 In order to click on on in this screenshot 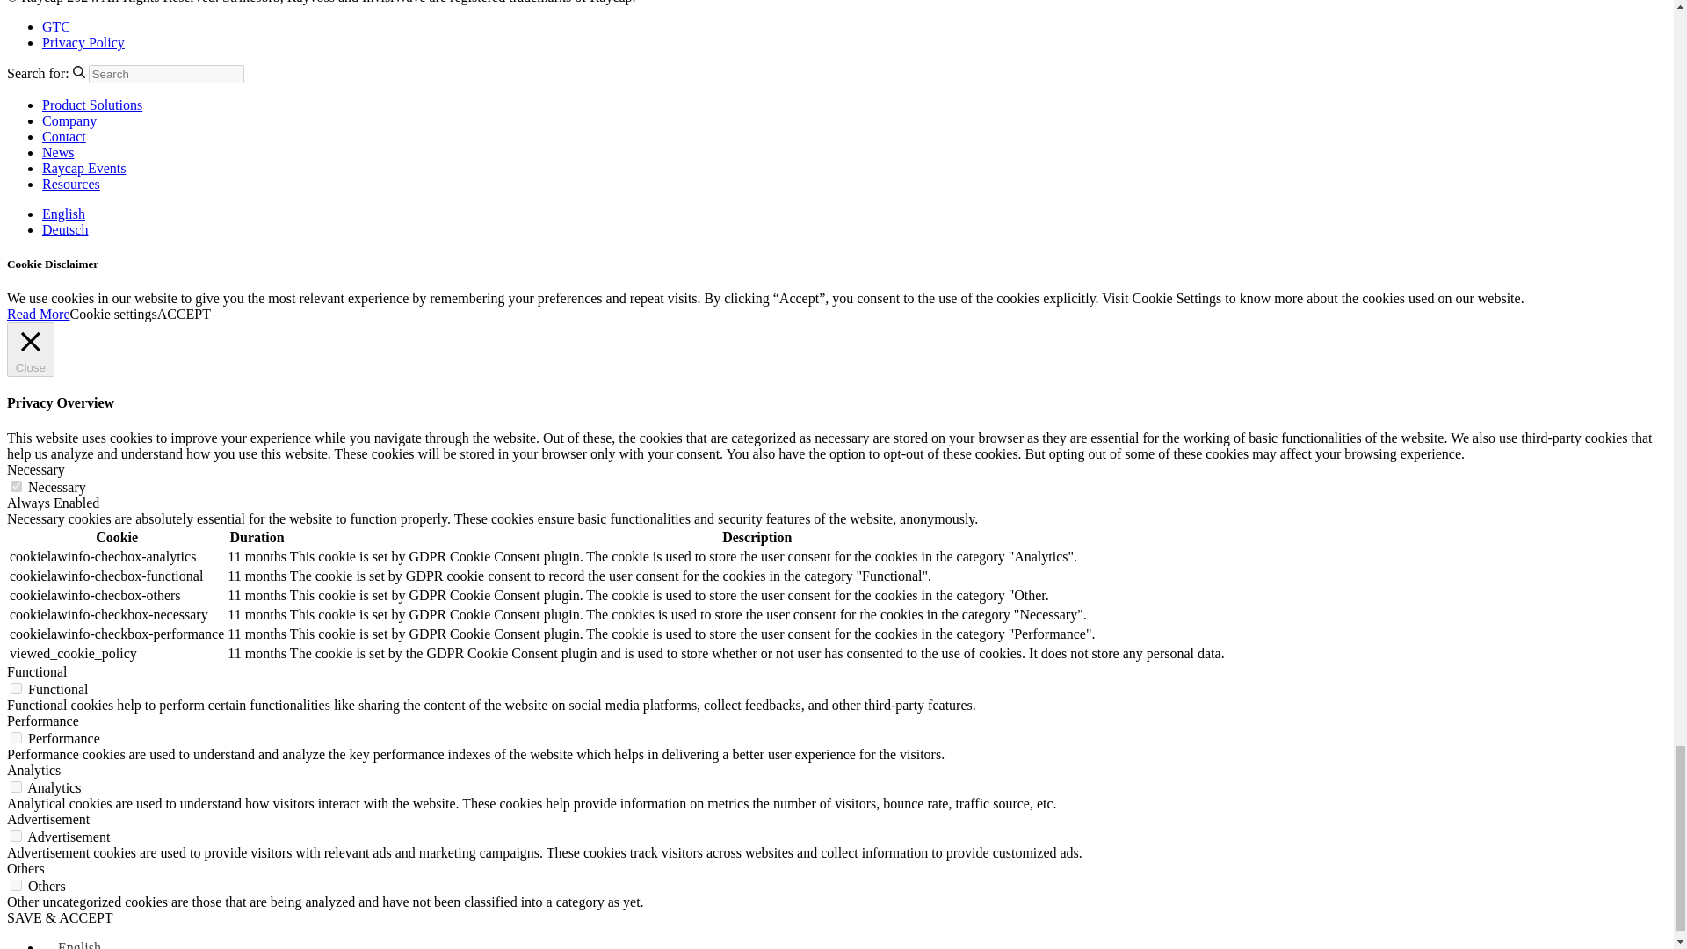, I will do `click(16, 886)`.